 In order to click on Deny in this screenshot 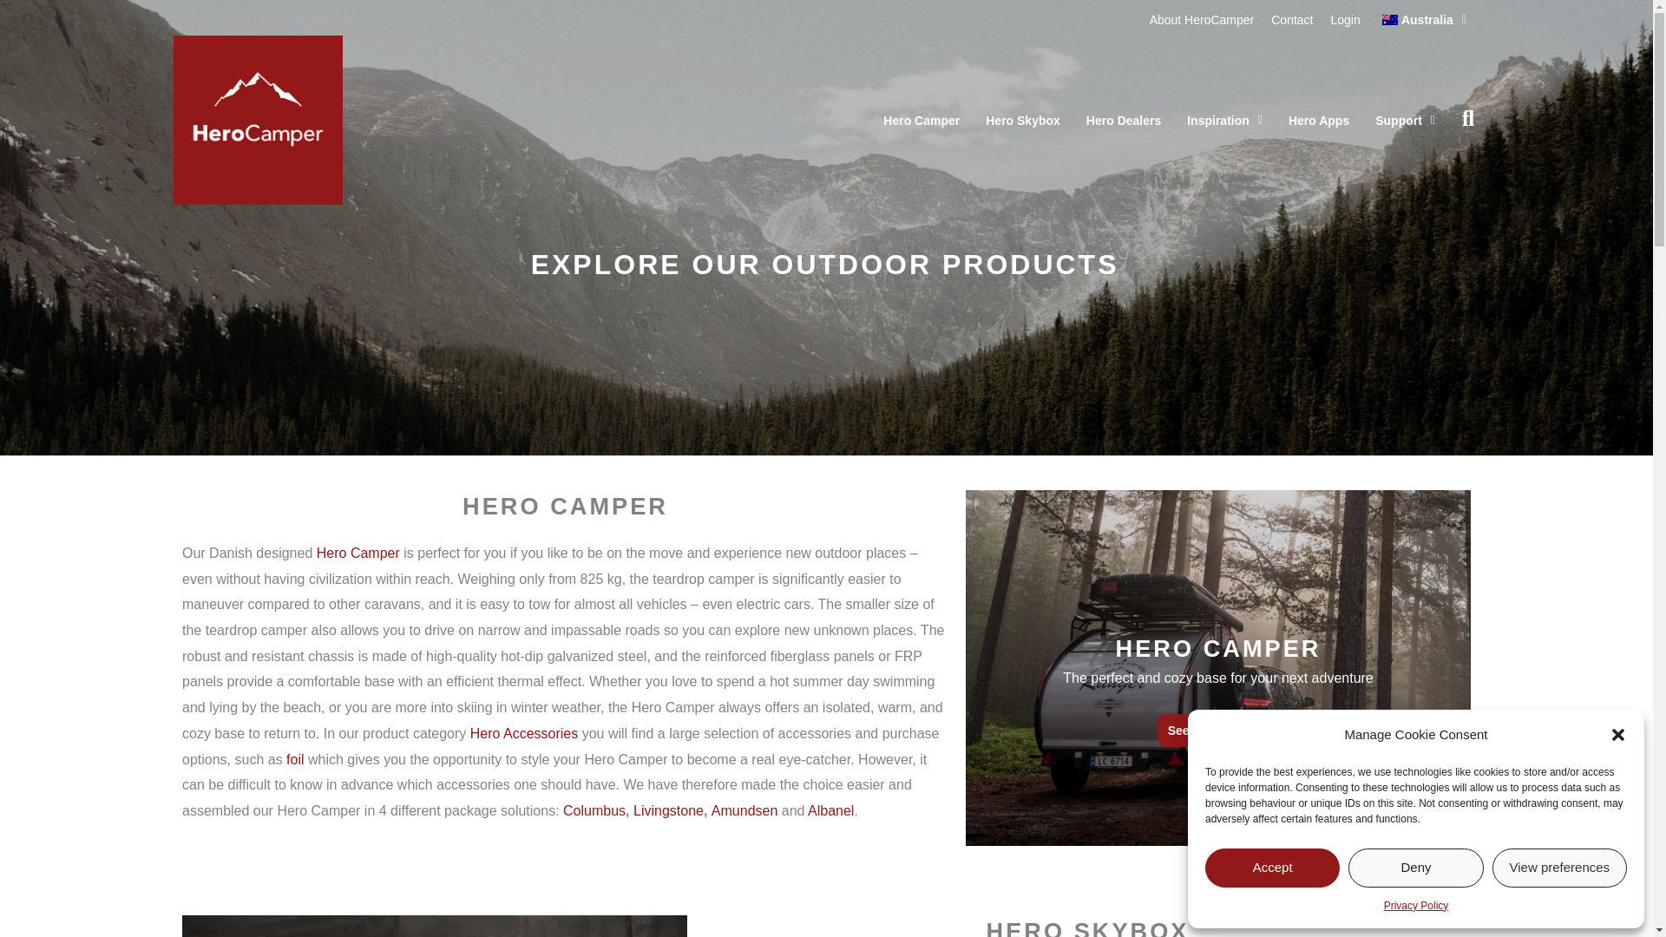, I will do `click(1414, 868)`.